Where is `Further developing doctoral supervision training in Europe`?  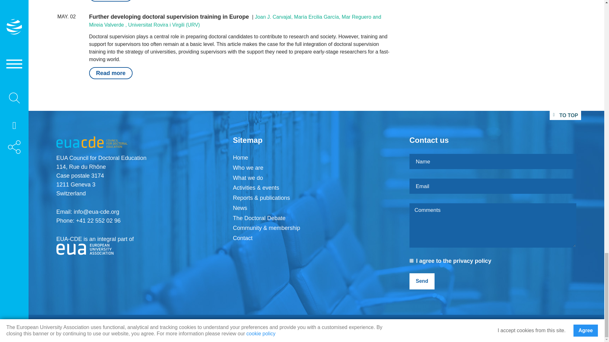 Further developing doctoral supervision training in Europe is located at coordinates (169, 16).